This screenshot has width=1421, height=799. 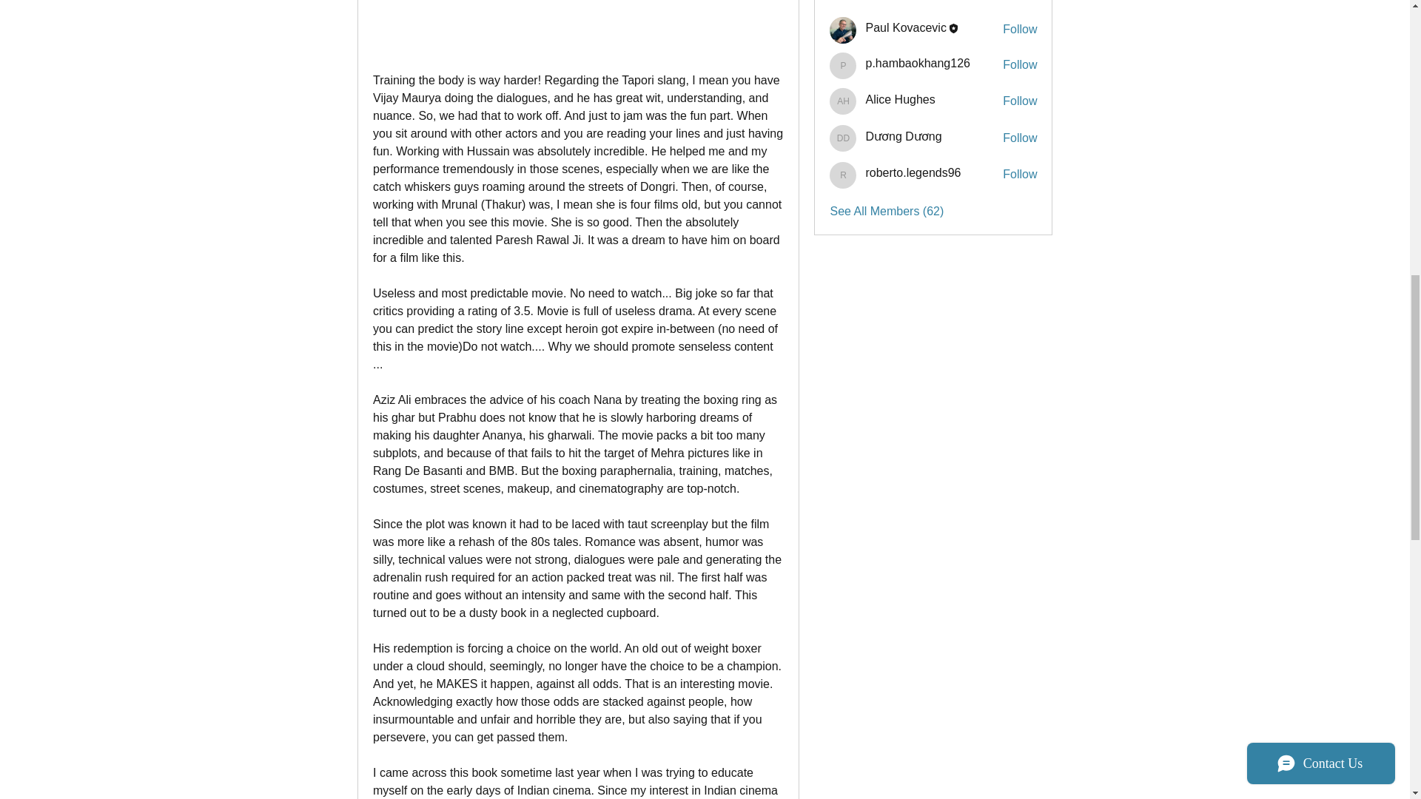 What do you see at coordinates (917, 62) in the screenshot?
I see `p.hambaokhang126` at bounding box center [917, 62].